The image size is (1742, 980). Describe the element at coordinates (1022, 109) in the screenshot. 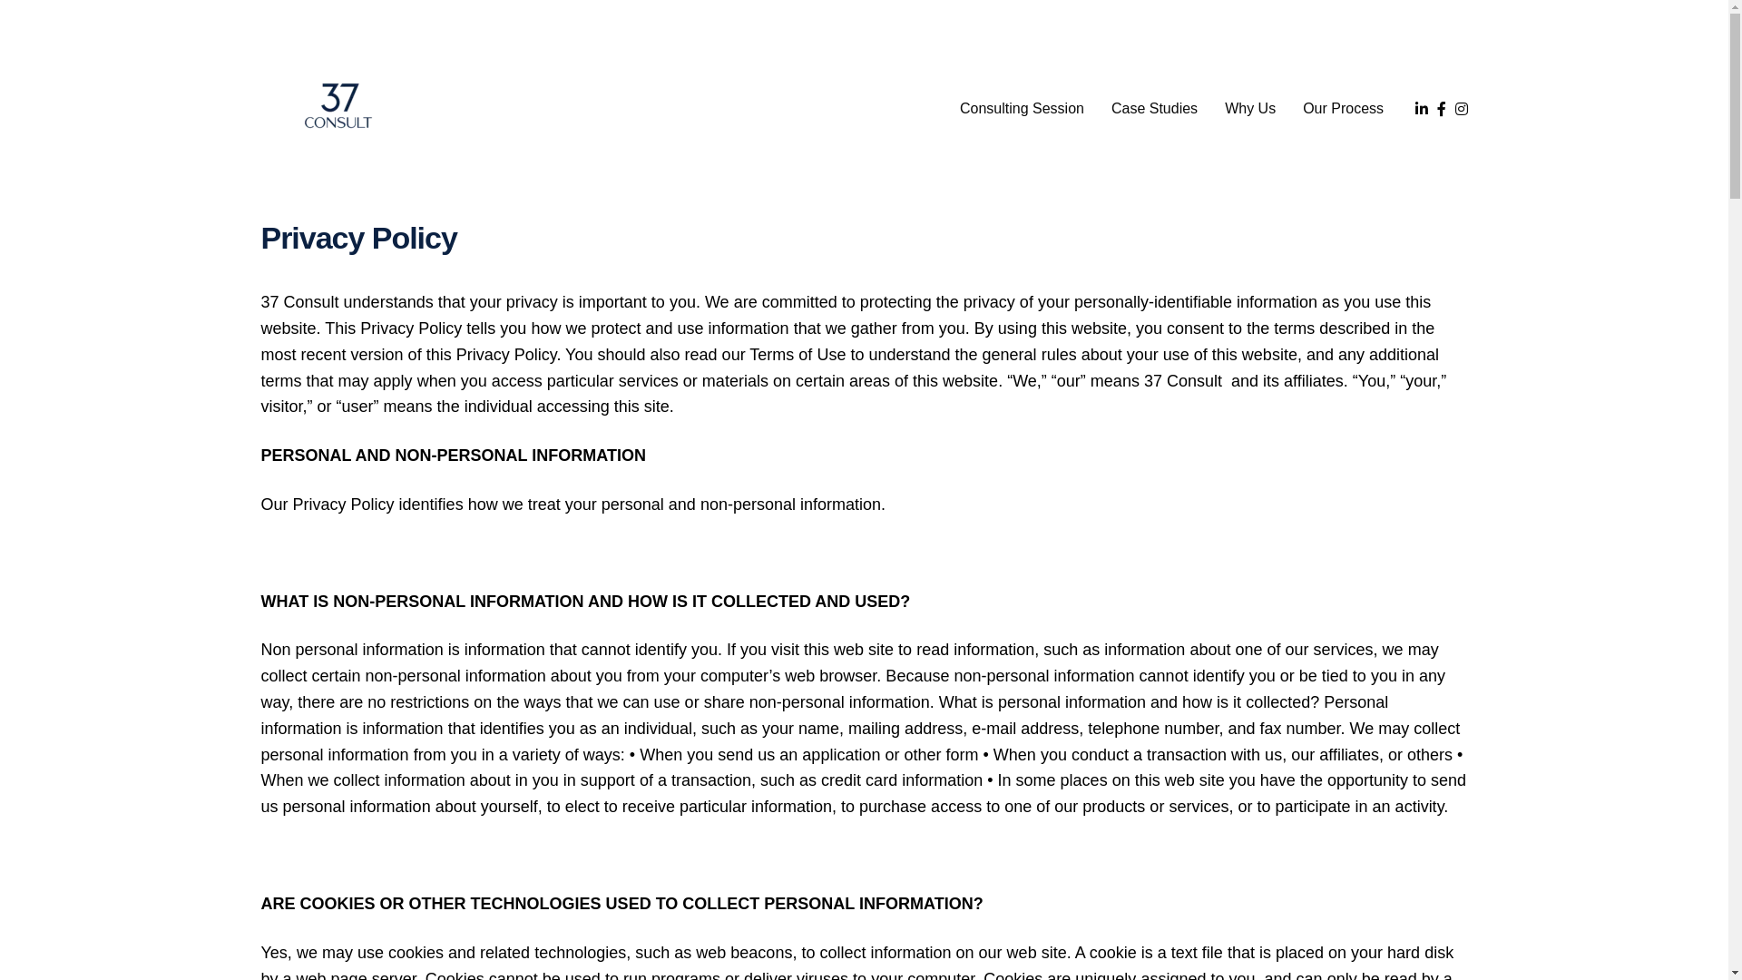

I see `Consulting Session` at that location.